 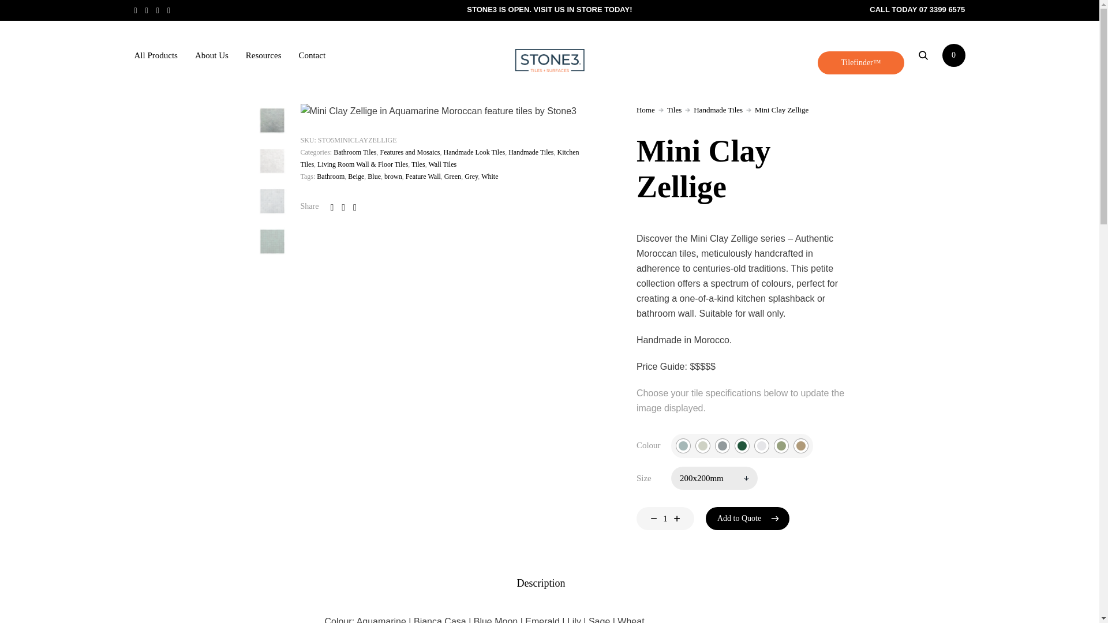 What do you see at coordinates (549, 9) in the screenshot?
I see `1` at bounding box center [549, 9].